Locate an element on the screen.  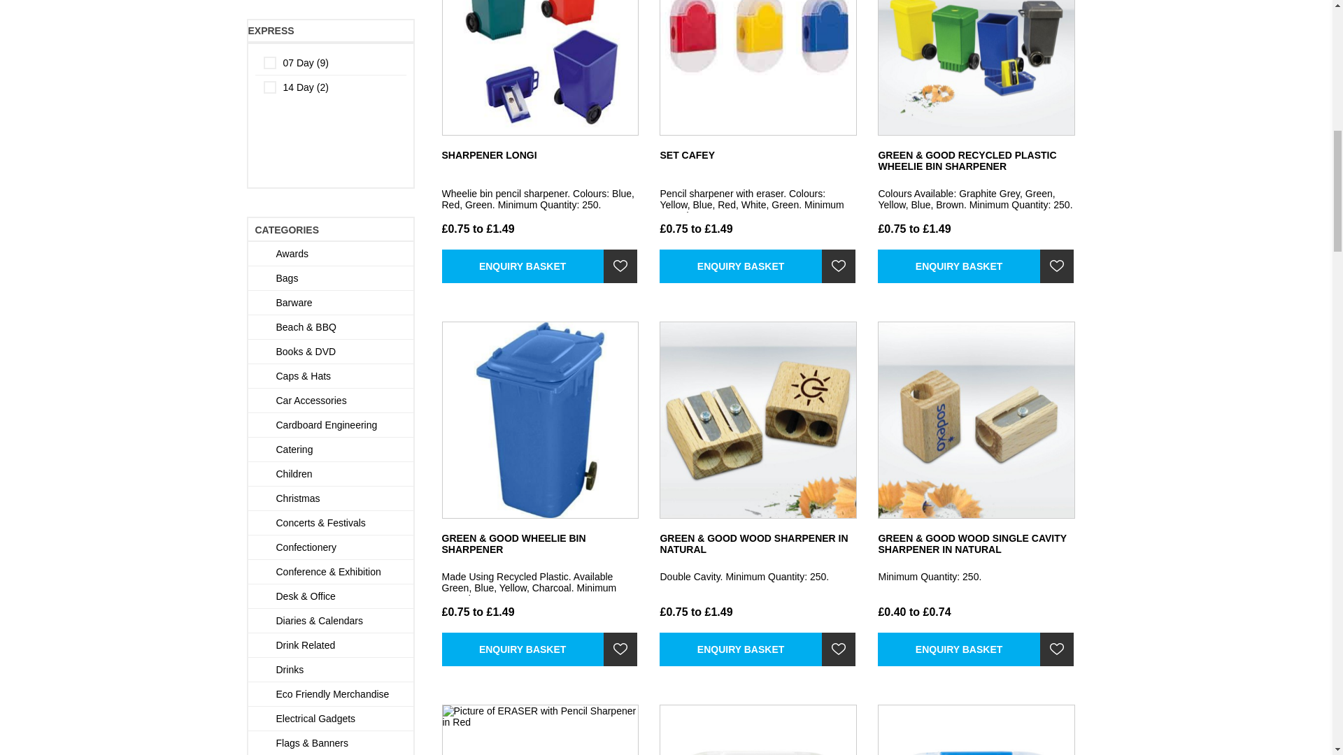
Enquiry Basket is located at coordinates (522, 266).